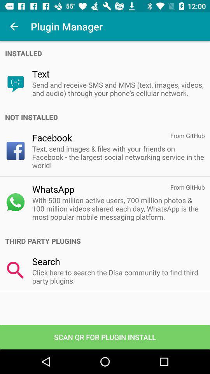 The width and height of the screenshot is (210, 374). I want to click on turn on item to the left of the plugin manager icon, so click(14, 26).